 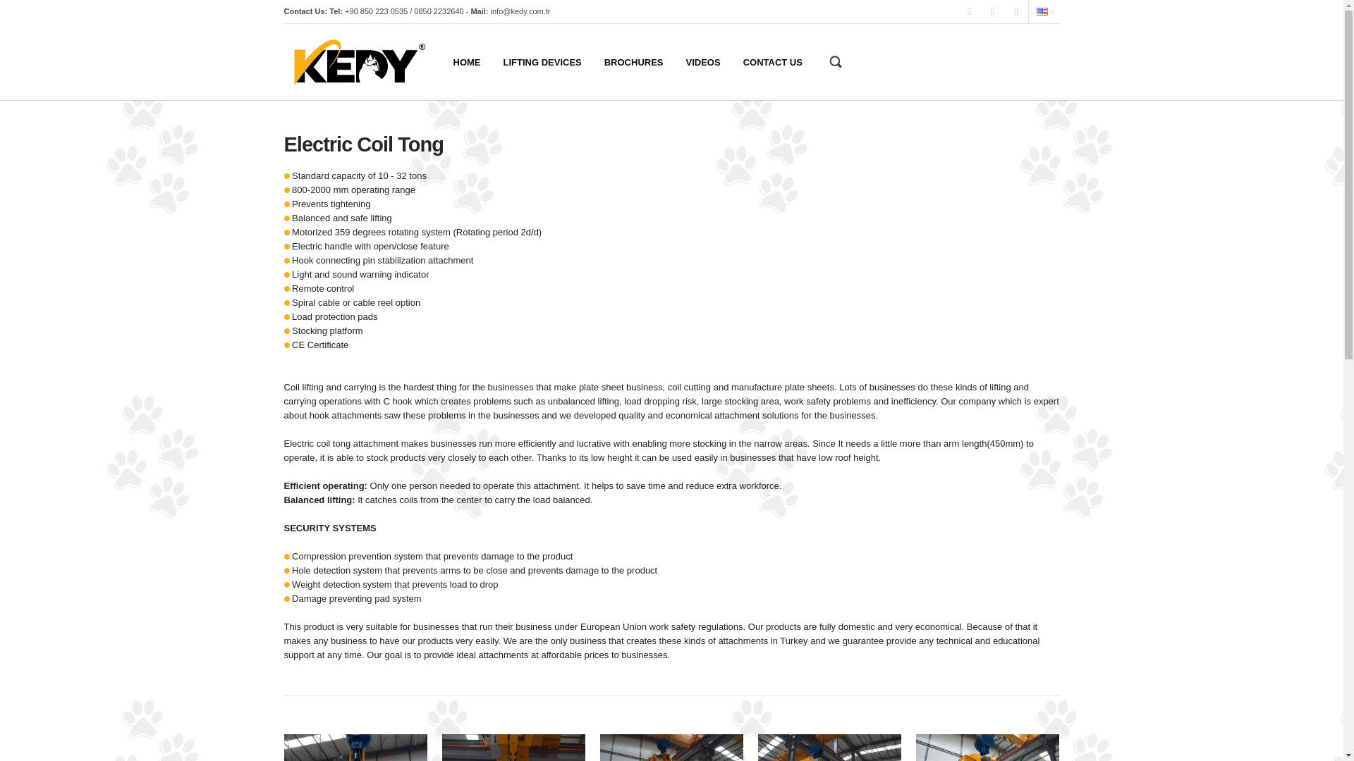 I want to click on BROCHURES, so click(x=633, y=62).